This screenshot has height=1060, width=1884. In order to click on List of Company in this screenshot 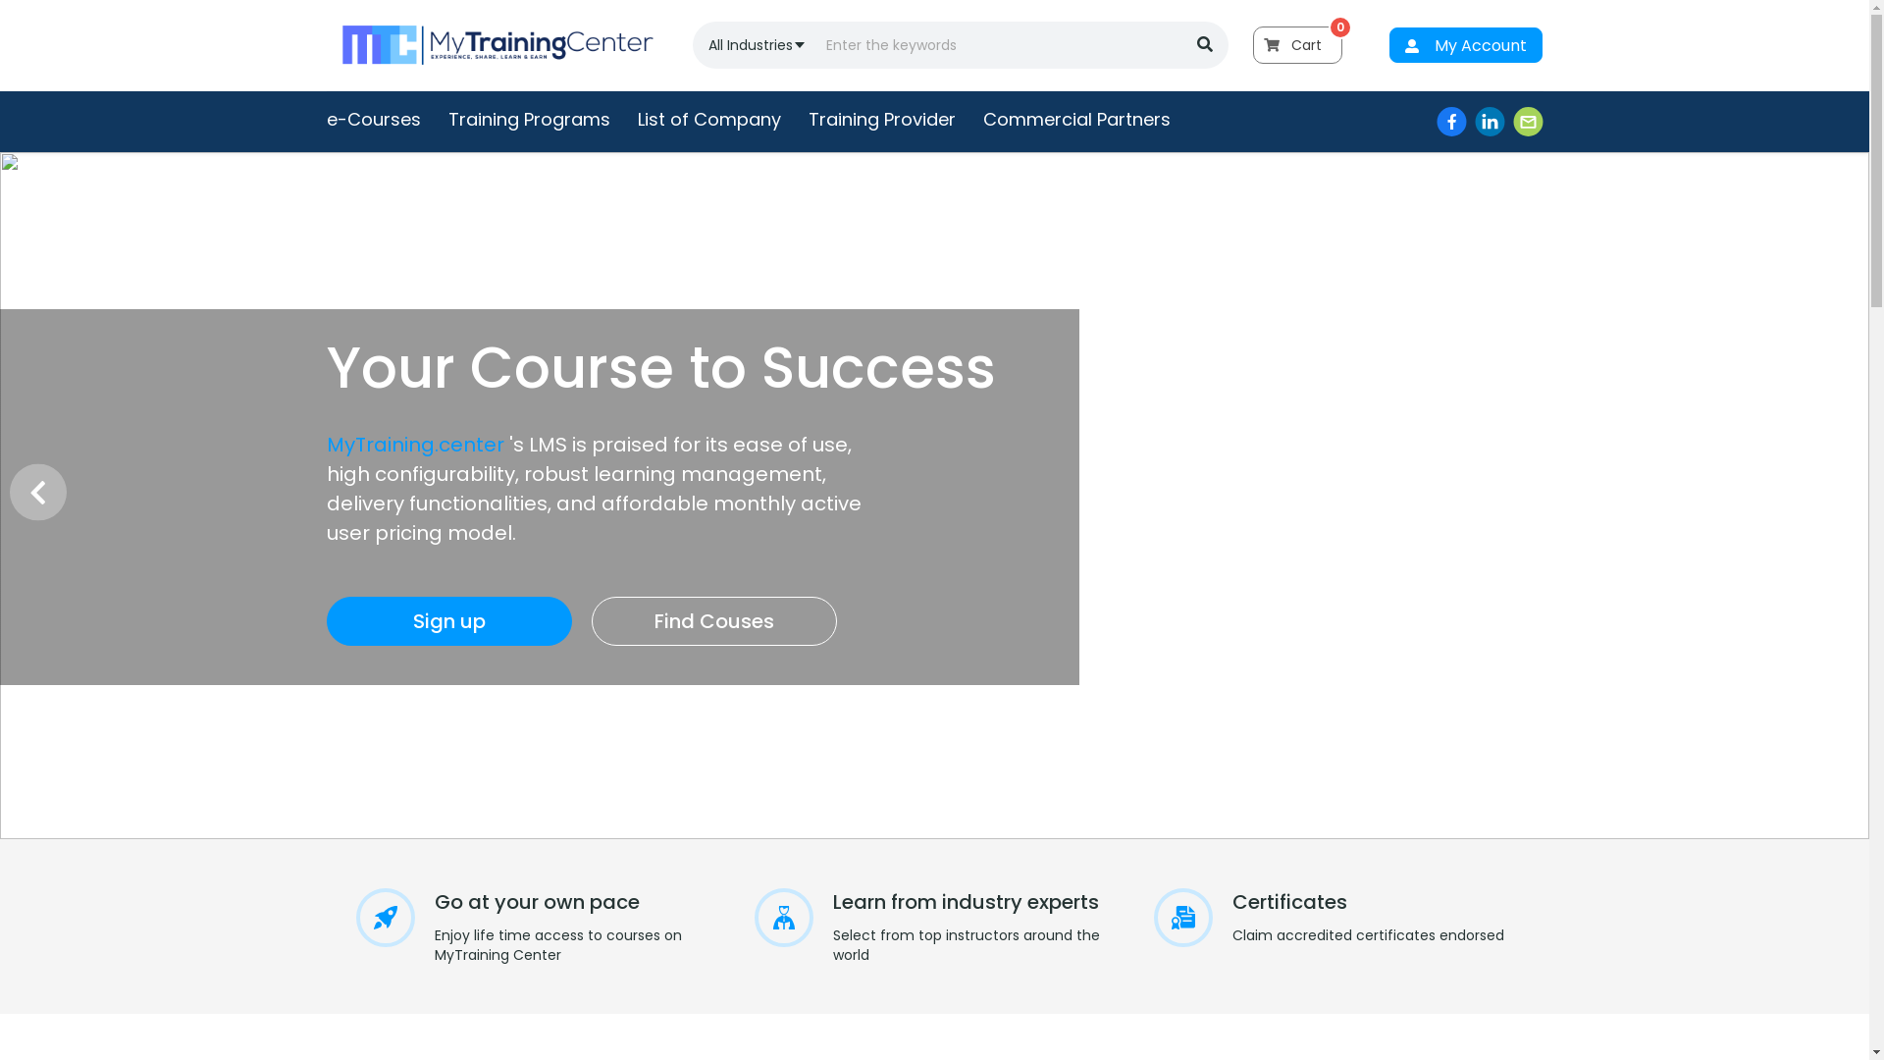, I will do `click(709, 120)`.